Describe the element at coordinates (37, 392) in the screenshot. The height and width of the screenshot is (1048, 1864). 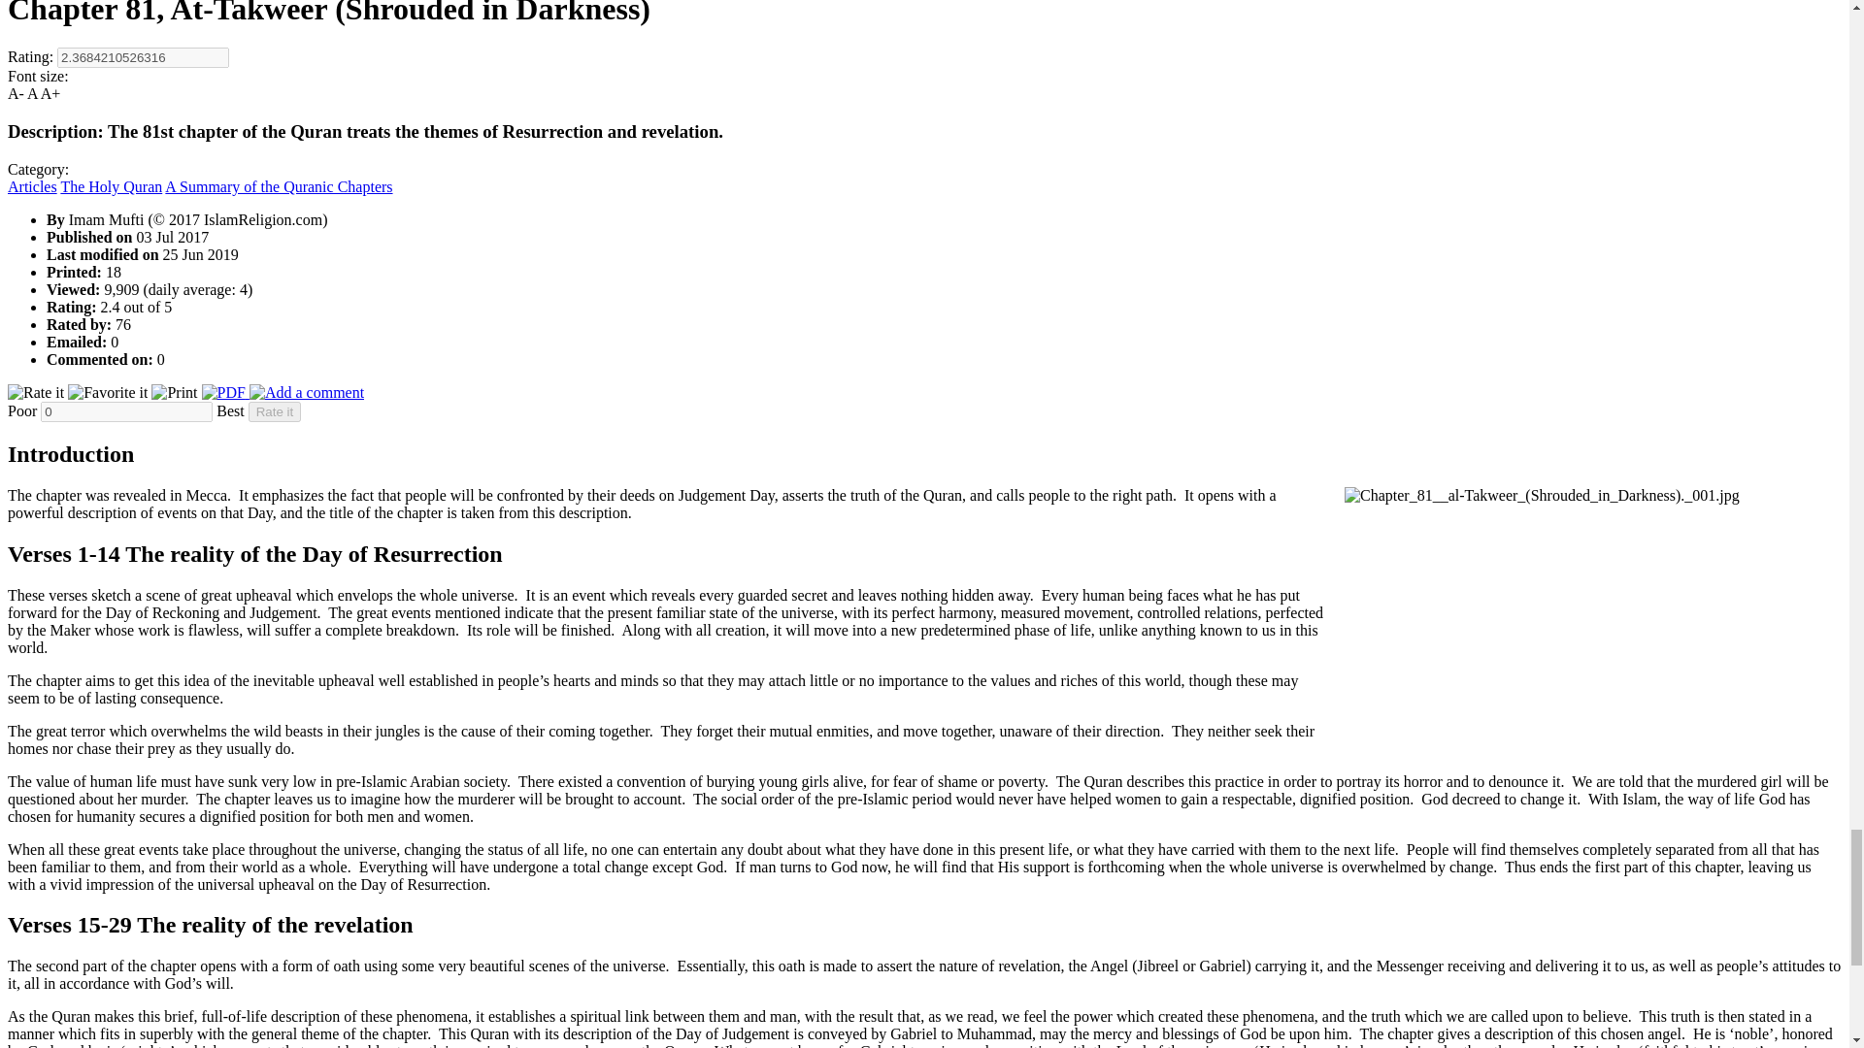
I see `Rate it` at that location.